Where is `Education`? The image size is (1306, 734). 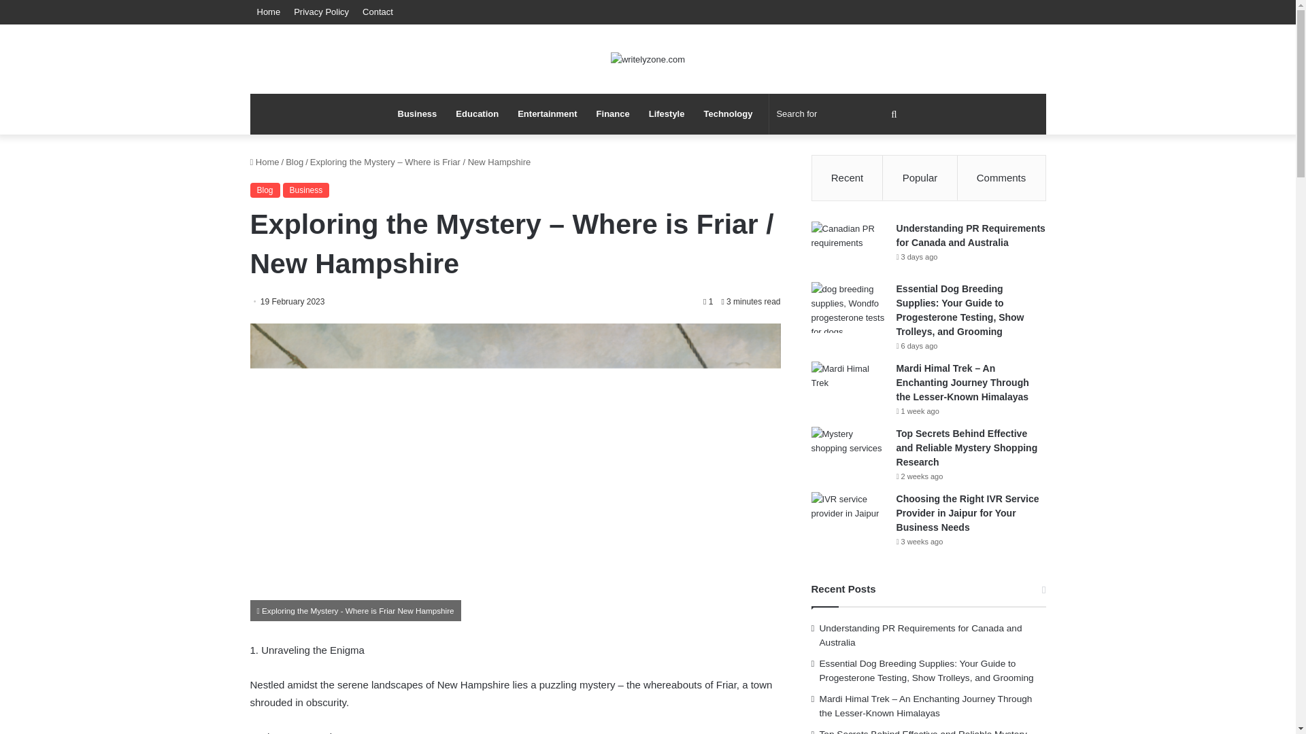 Education is located at coordinates (477, 114).